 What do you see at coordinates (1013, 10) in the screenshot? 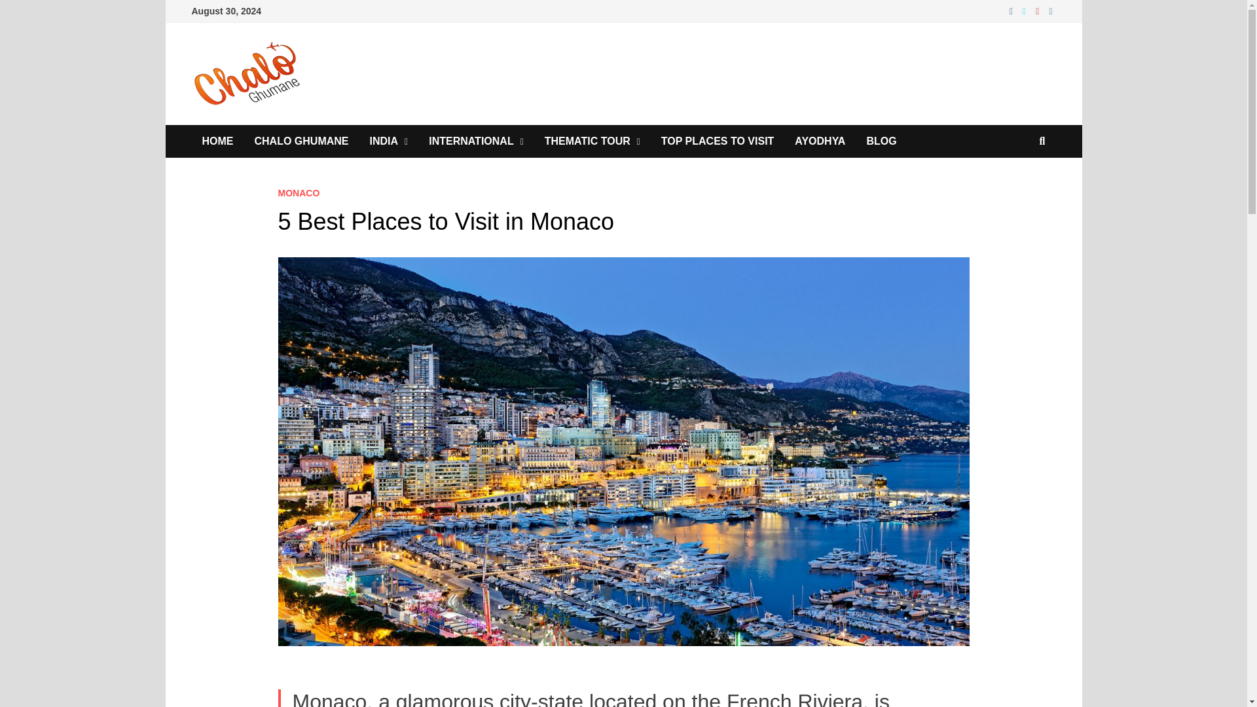
I see `Facebook` at bounding box center [1013, 10].